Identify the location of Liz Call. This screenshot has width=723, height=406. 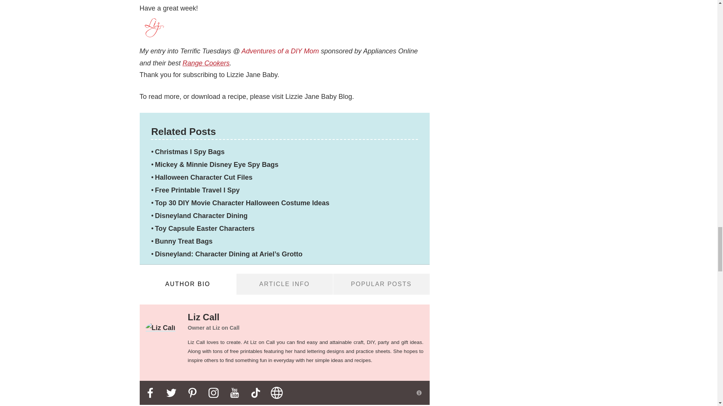
(160, 328).